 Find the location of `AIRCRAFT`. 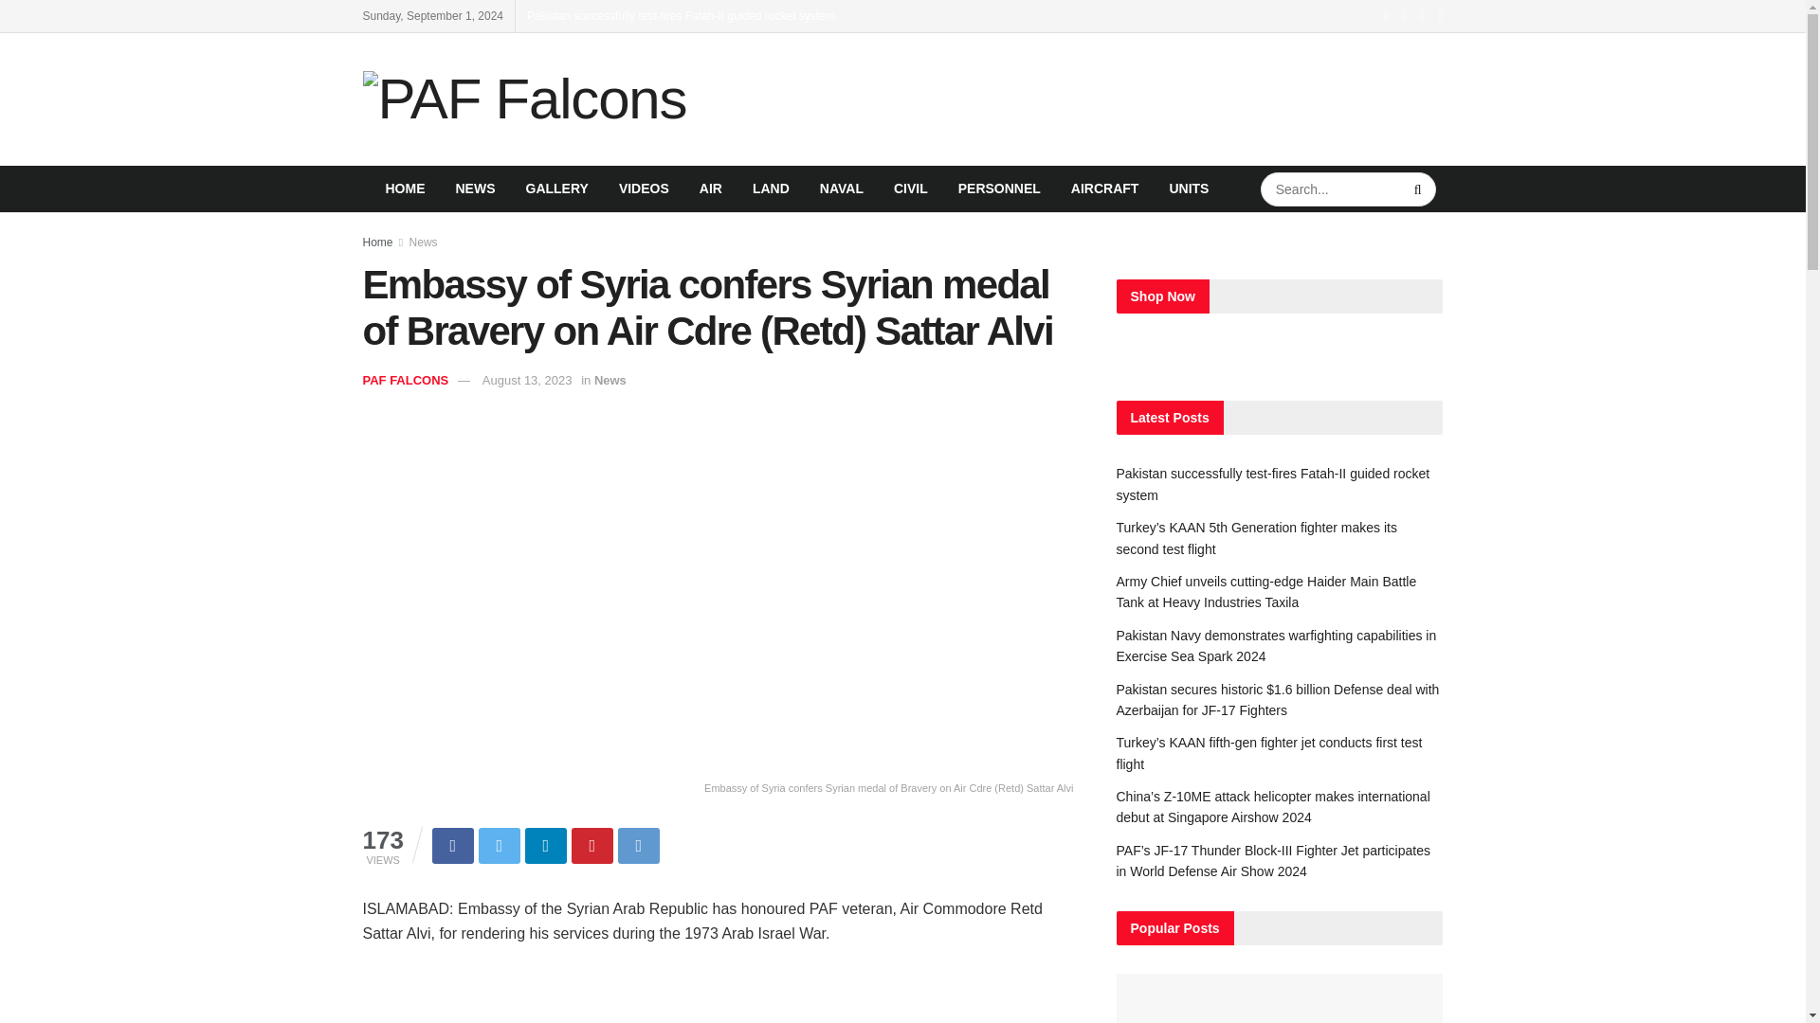

AIRCRAFT is located at coordinates (1104, 188).